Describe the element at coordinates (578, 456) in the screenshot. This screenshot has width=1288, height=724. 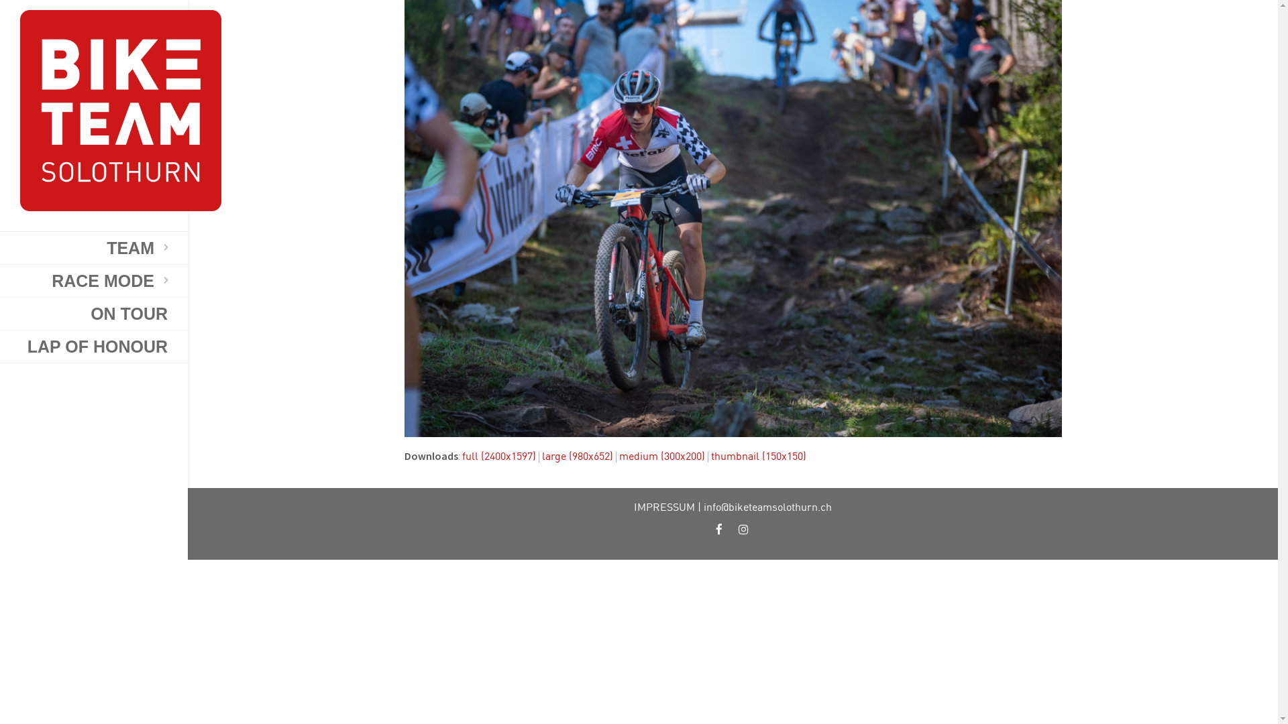
I see `large (980x652)` at that location.